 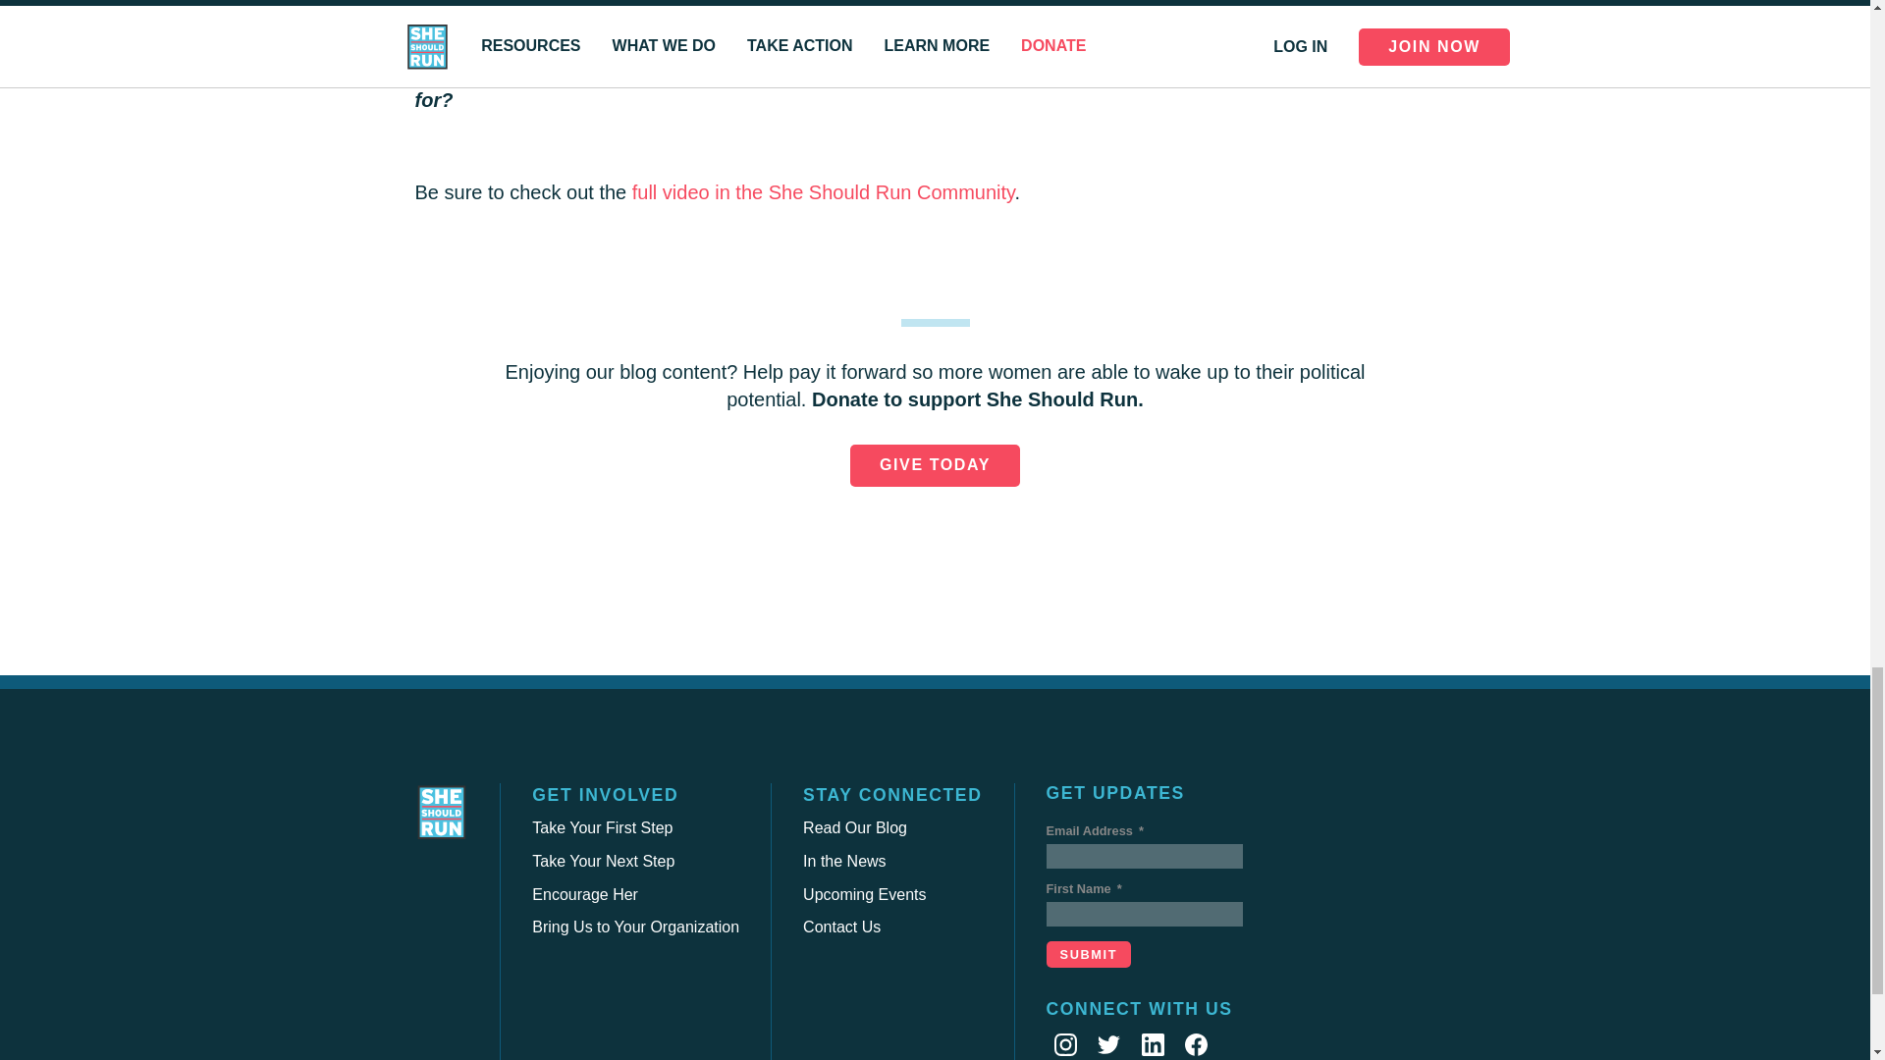 What do you see at coordinates (585, 894) in the screenshot?
I see `Encourage Her` at bounding box center [585, 894].